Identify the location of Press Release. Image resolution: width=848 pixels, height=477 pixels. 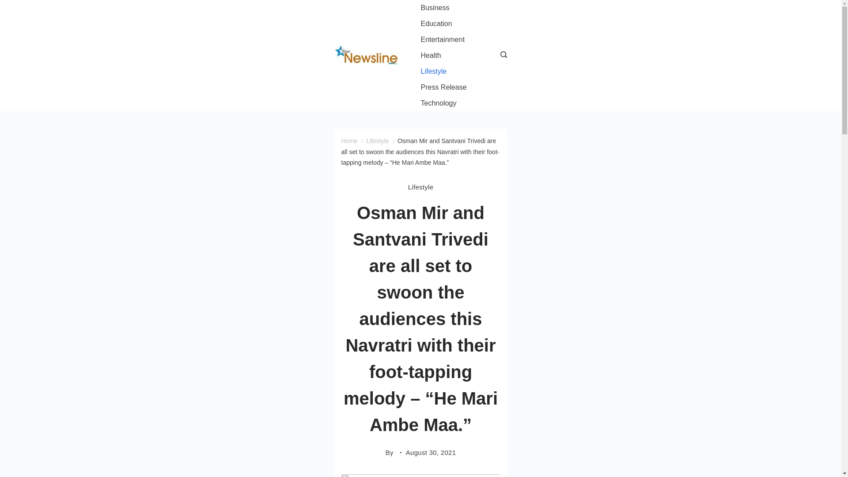
(443, 87).